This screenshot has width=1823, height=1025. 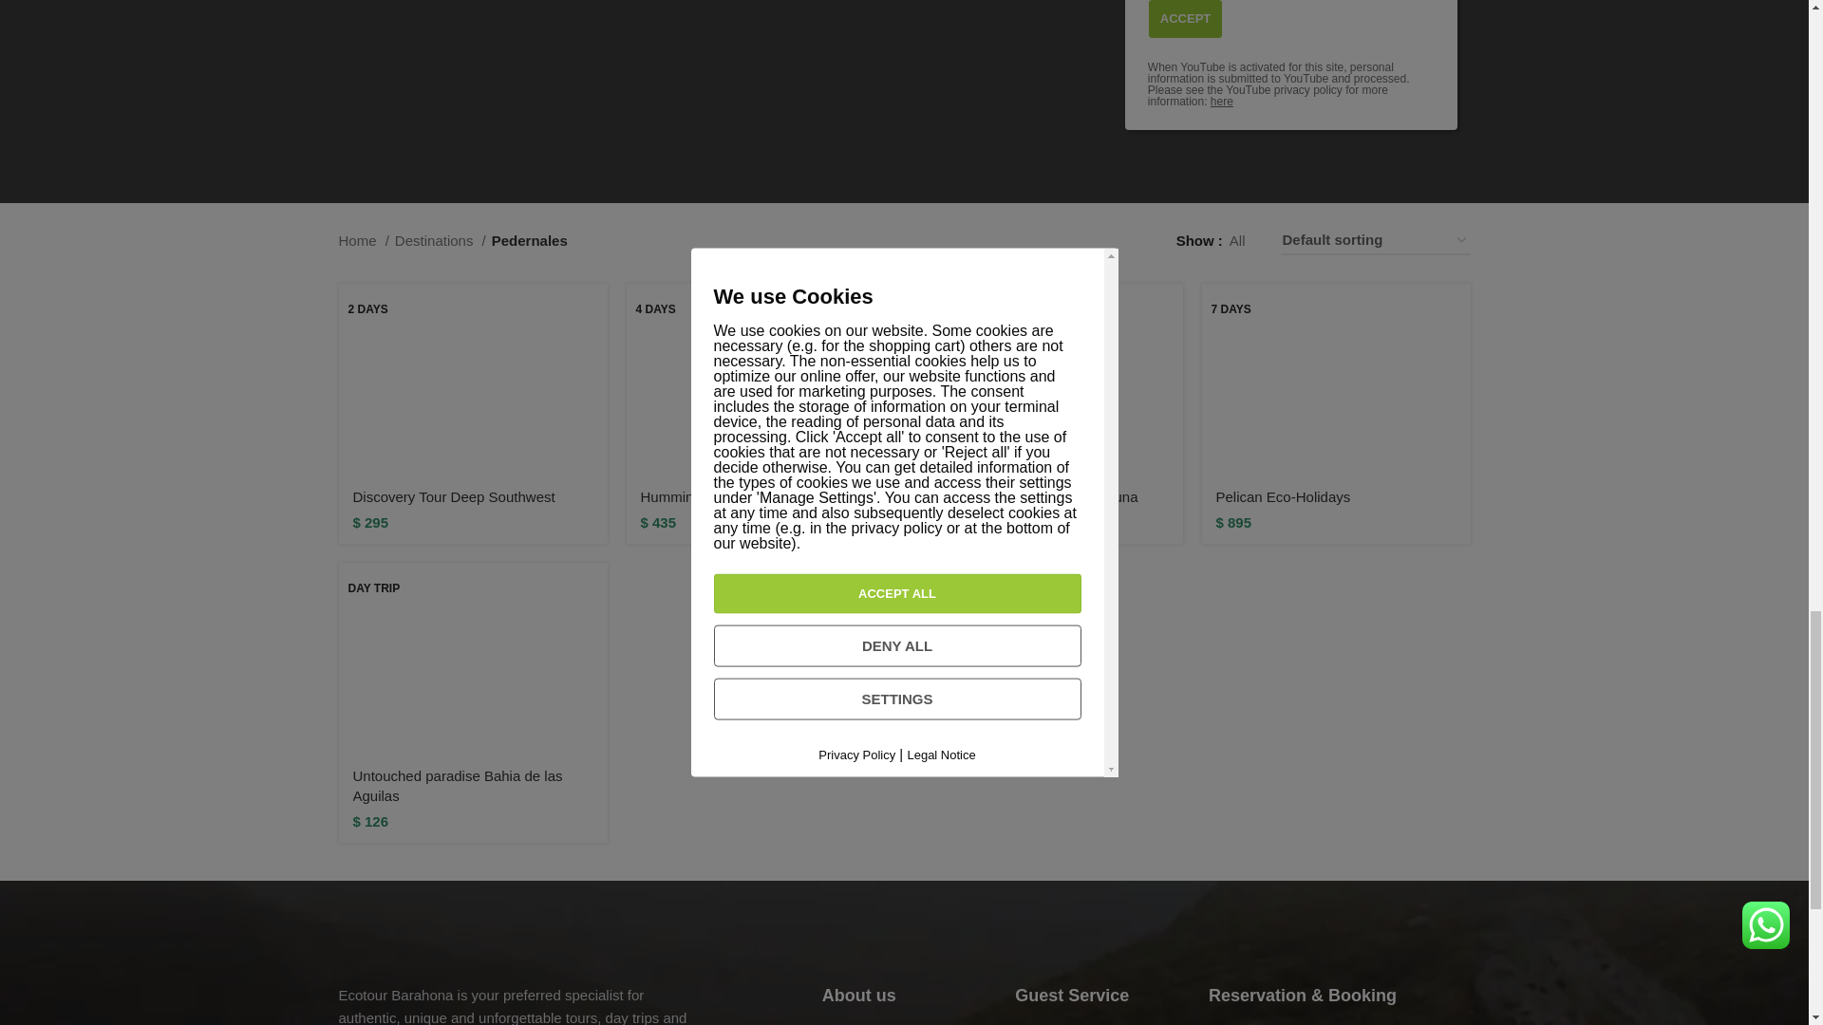 I want to click on Home, so click(x=363, y=240).